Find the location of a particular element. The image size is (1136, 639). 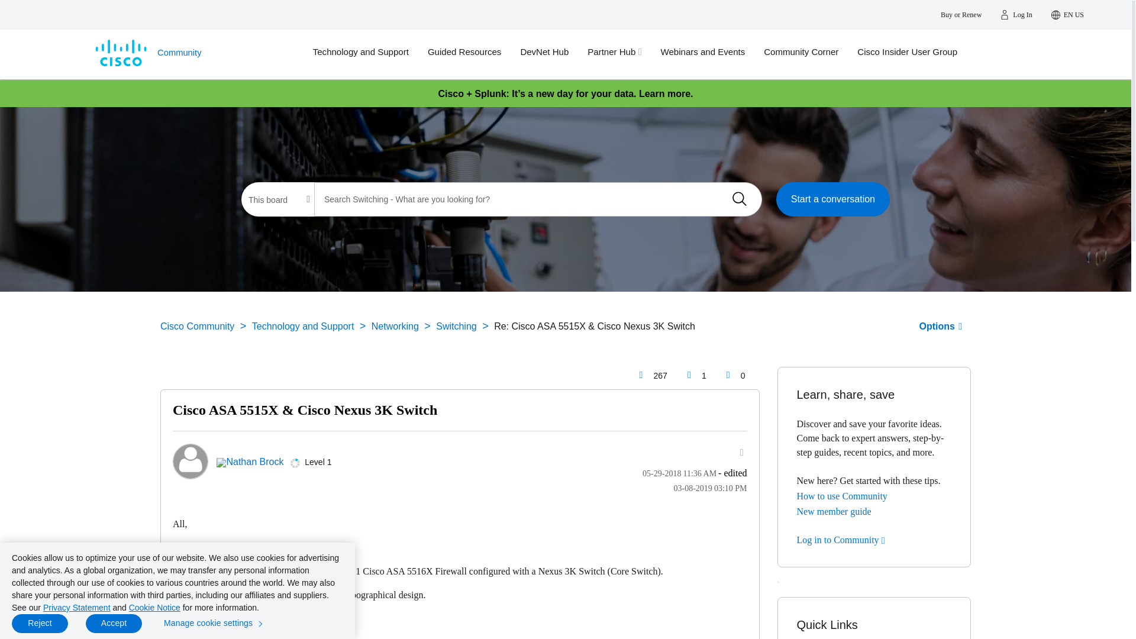

Guided Resources is located at coordinates (474, 52).